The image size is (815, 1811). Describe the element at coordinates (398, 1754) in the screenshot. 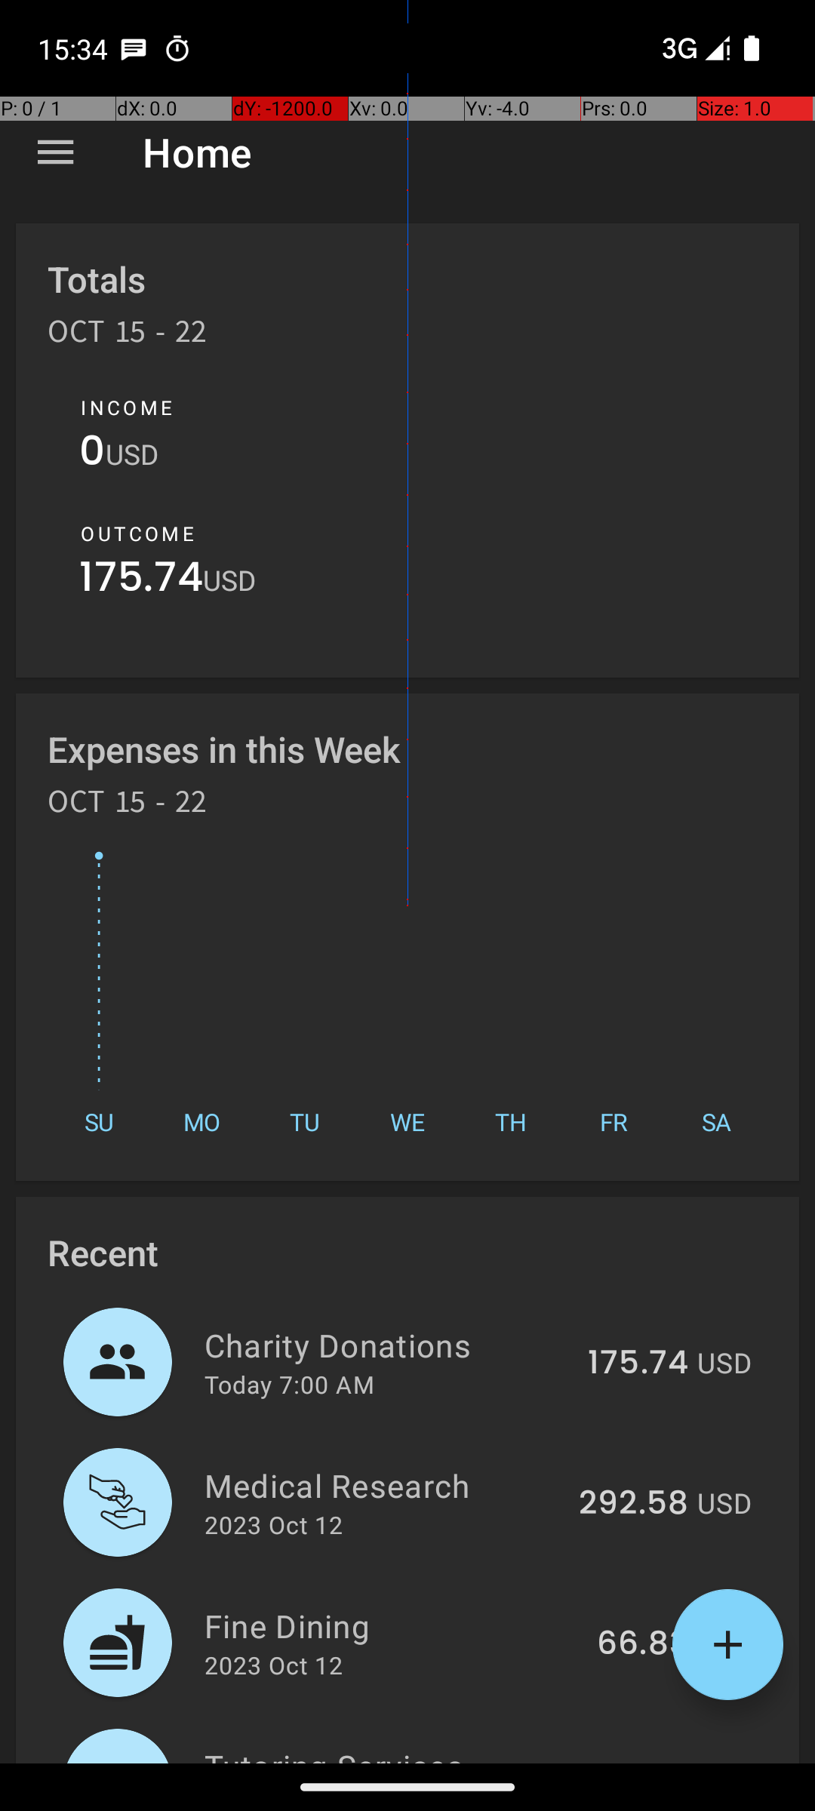

I see `Tutoring Services` at that location.